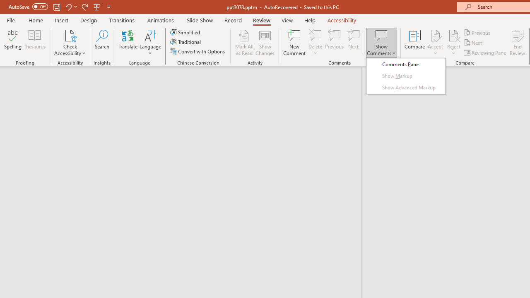 This screenshot has width=530, height=298. I want to click on End Review, so click(518, 42).